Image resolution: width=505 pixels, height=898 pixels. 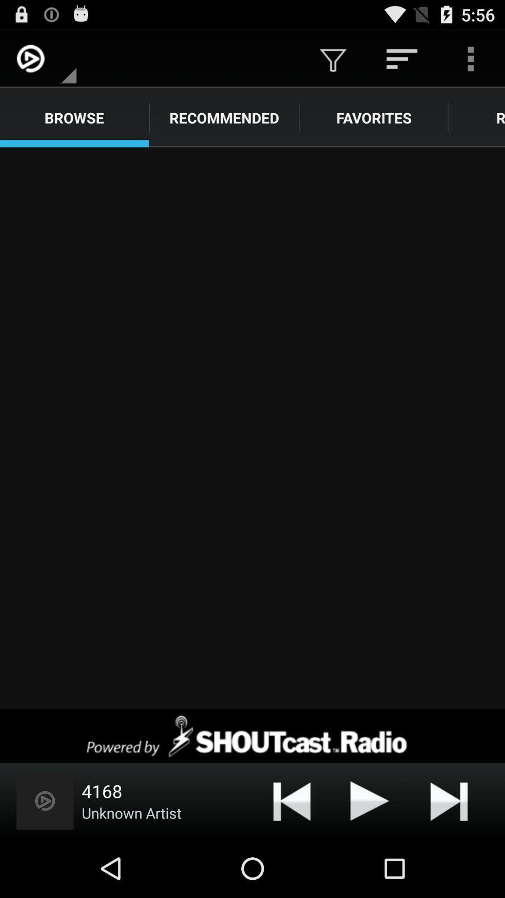 What do you see at coordinates (68, 59) in the screenshot?
I see `choose the app above browse` at bounding box center [68, 59].